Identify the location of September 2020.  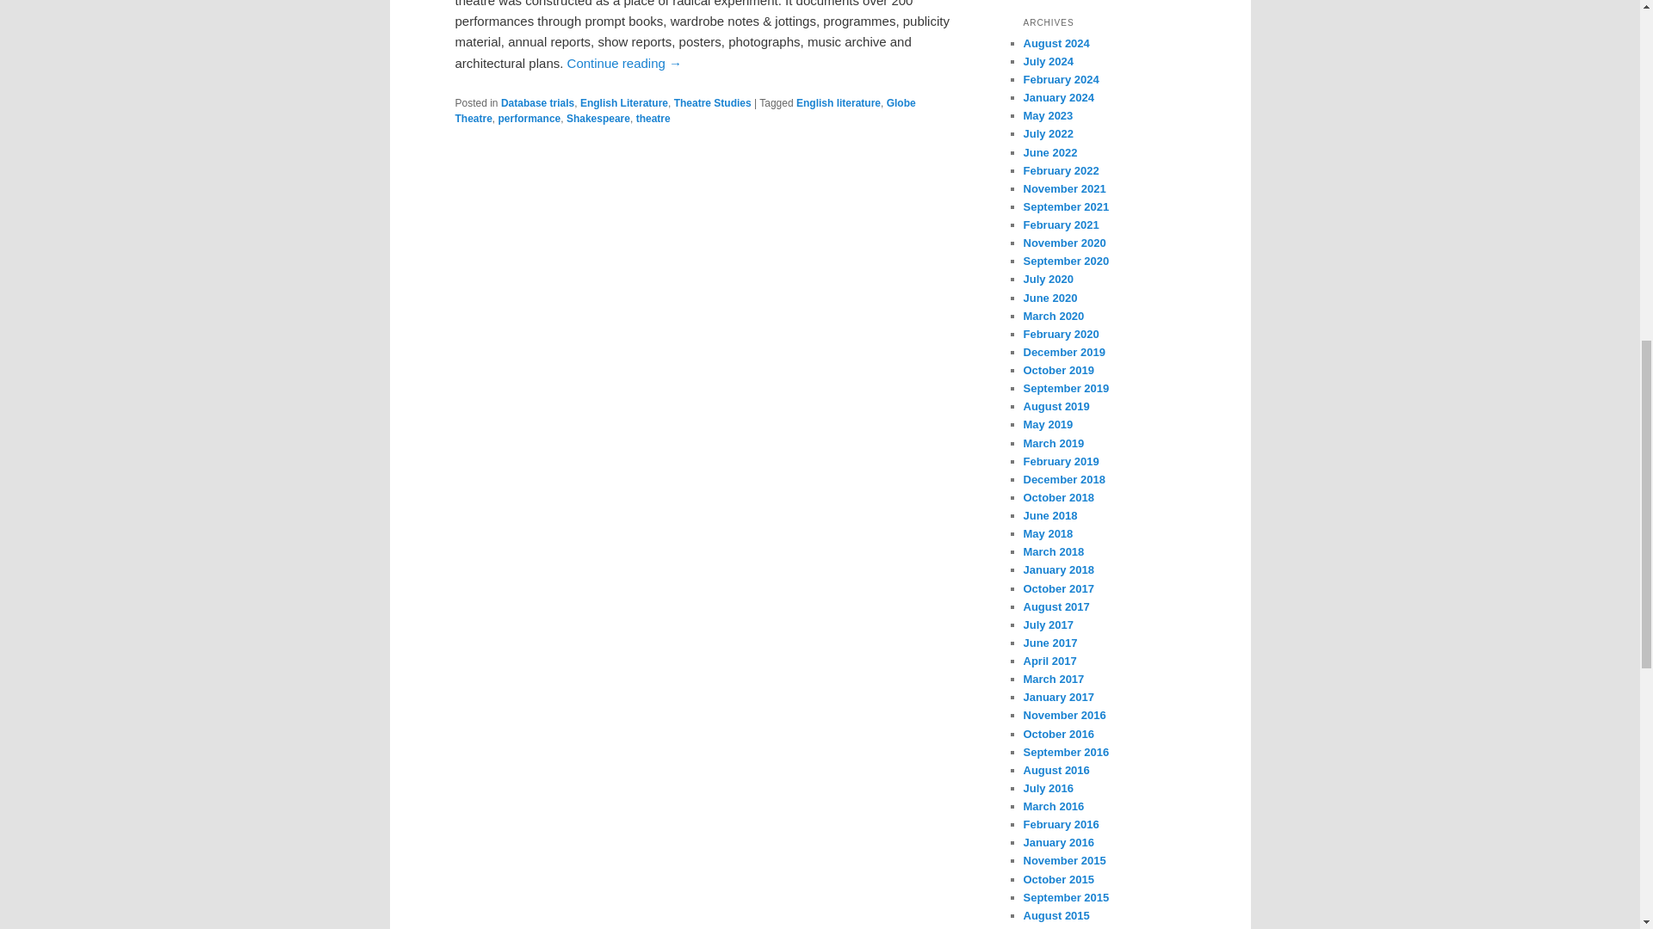
(1066, 261).